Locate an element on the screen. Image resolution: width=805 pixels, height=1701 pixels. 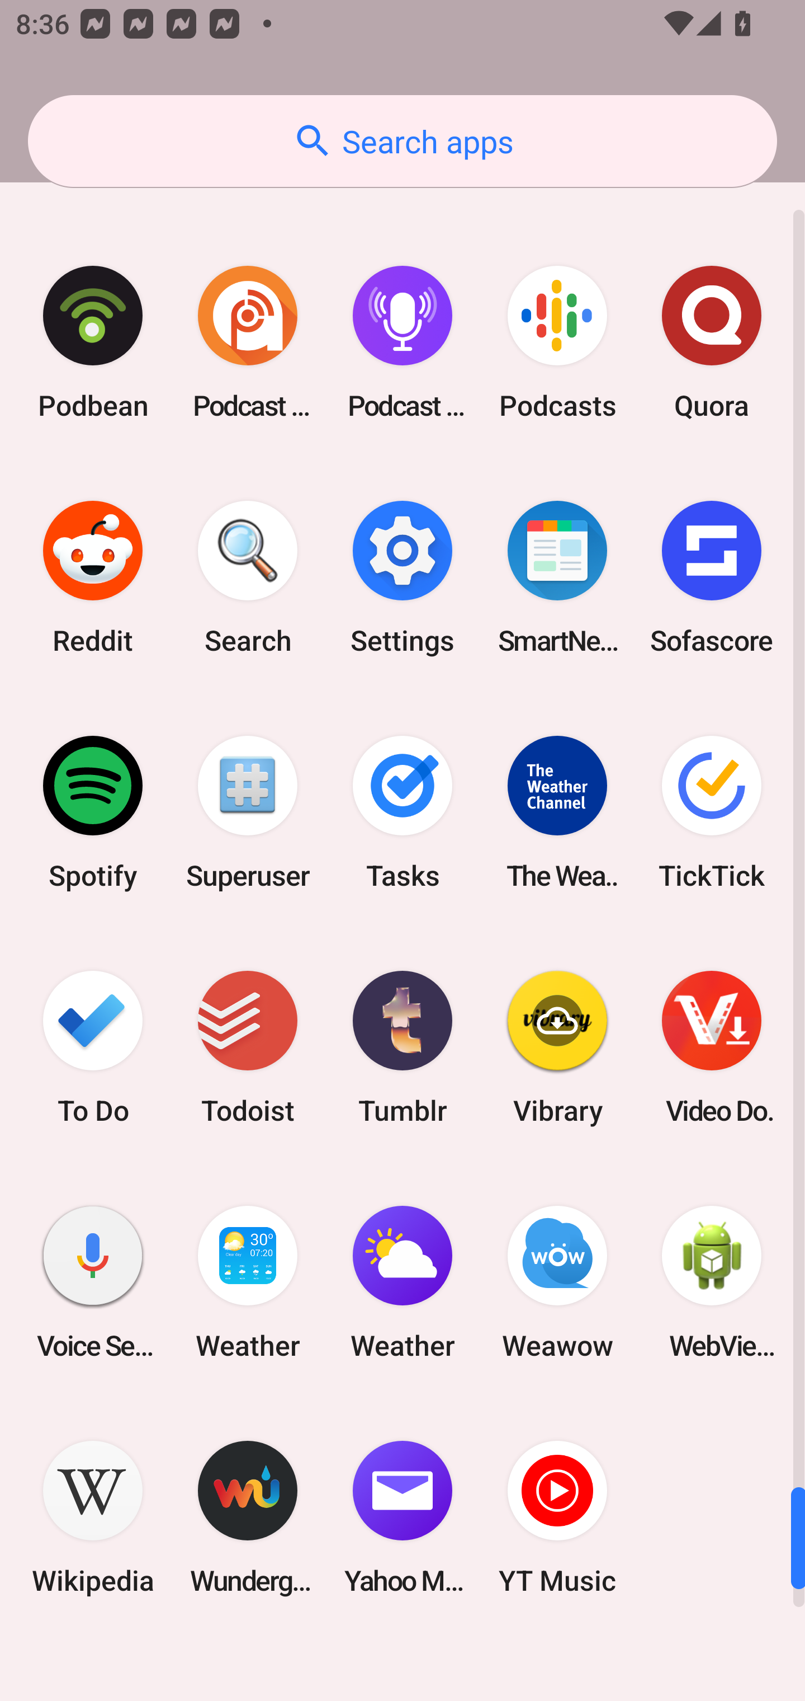
Voice Search is located at coordinates (93, 1282).